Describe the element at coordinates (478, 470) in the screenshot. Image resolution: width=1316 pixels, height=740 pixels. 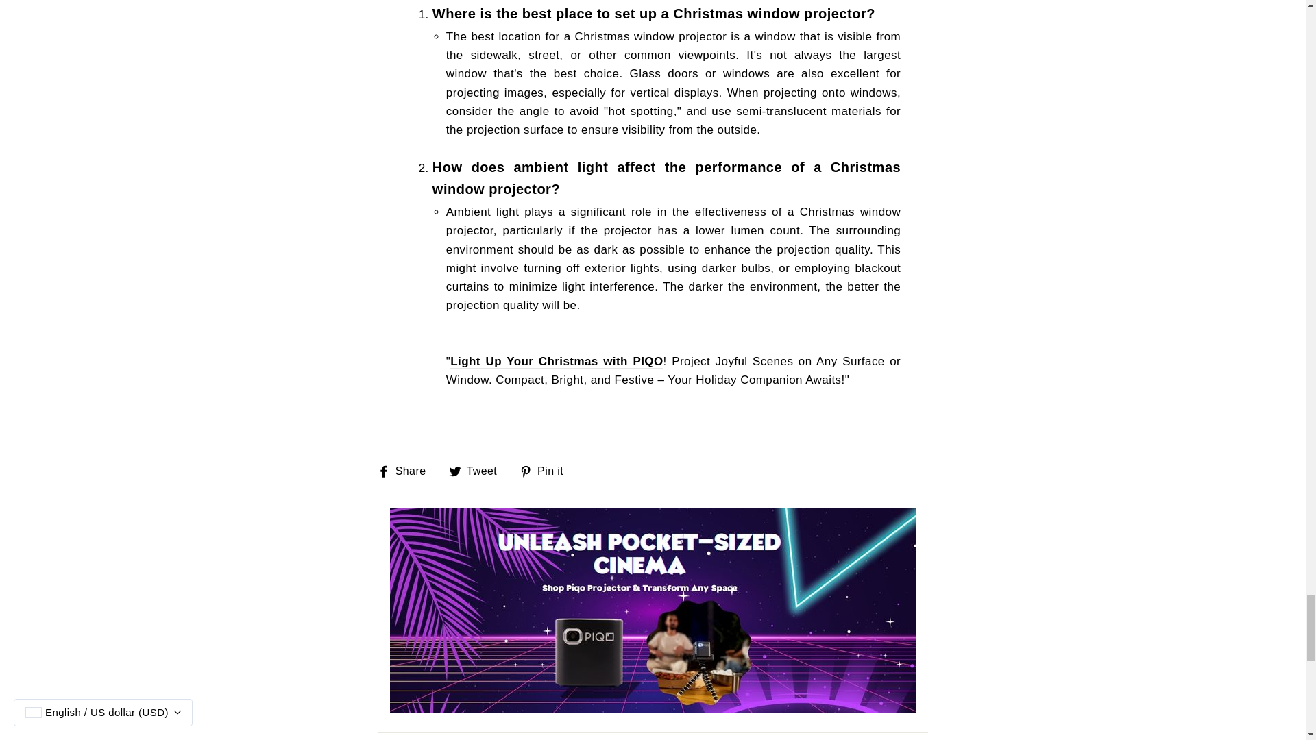
I see `Tweet on Twitter` at that location.